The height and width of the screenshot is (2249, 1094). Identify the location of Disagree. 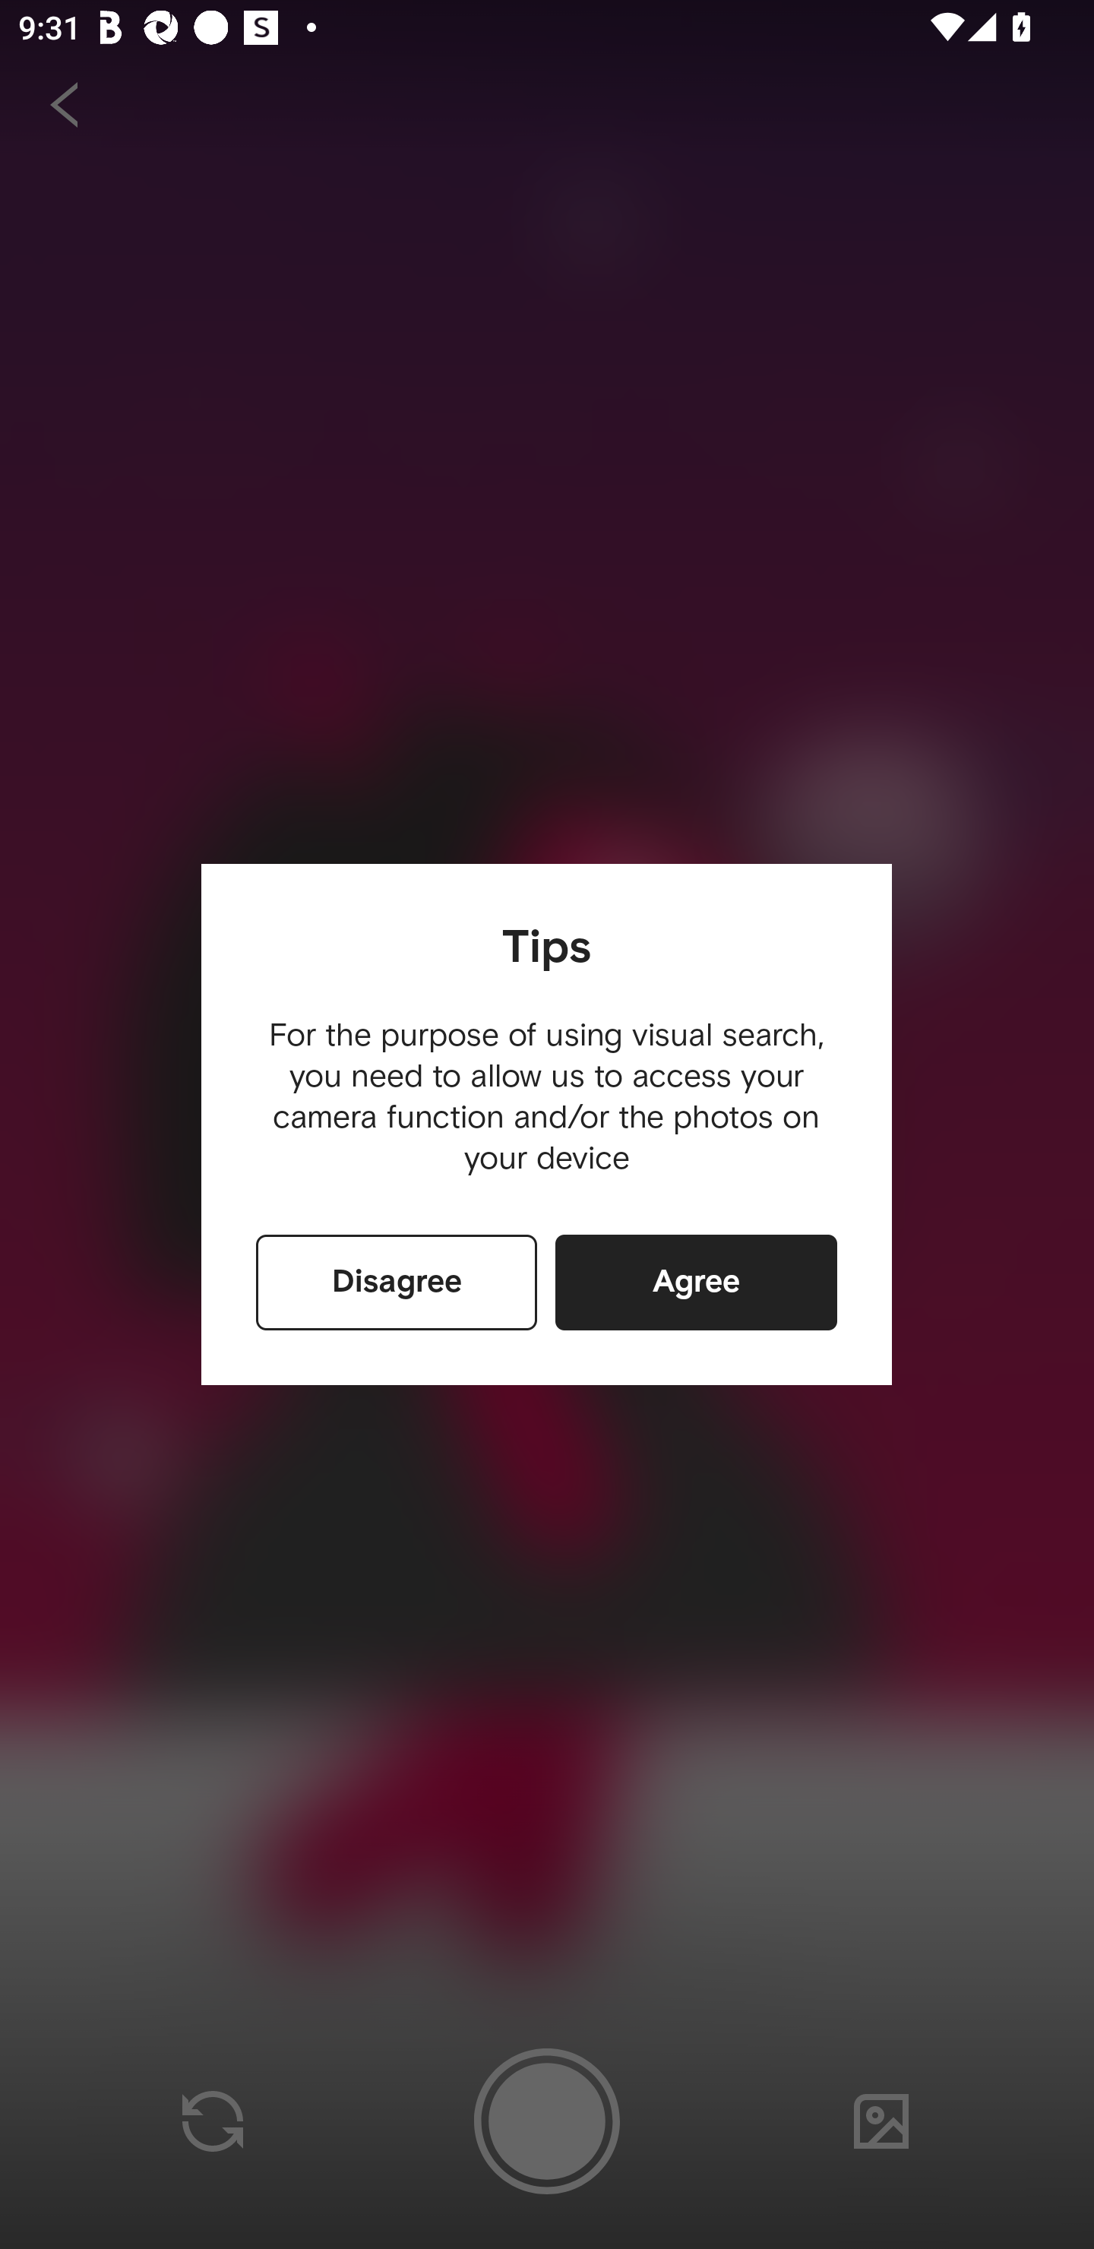
(397, 1283).